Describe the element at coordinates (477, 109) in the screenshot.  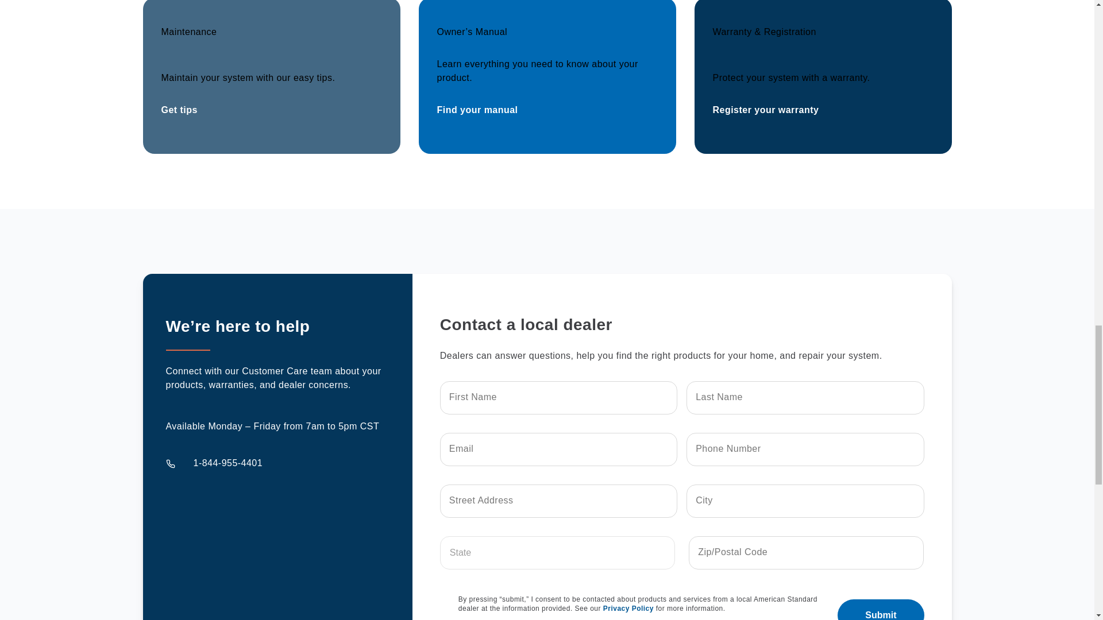
I see `Find your manual` at that location.